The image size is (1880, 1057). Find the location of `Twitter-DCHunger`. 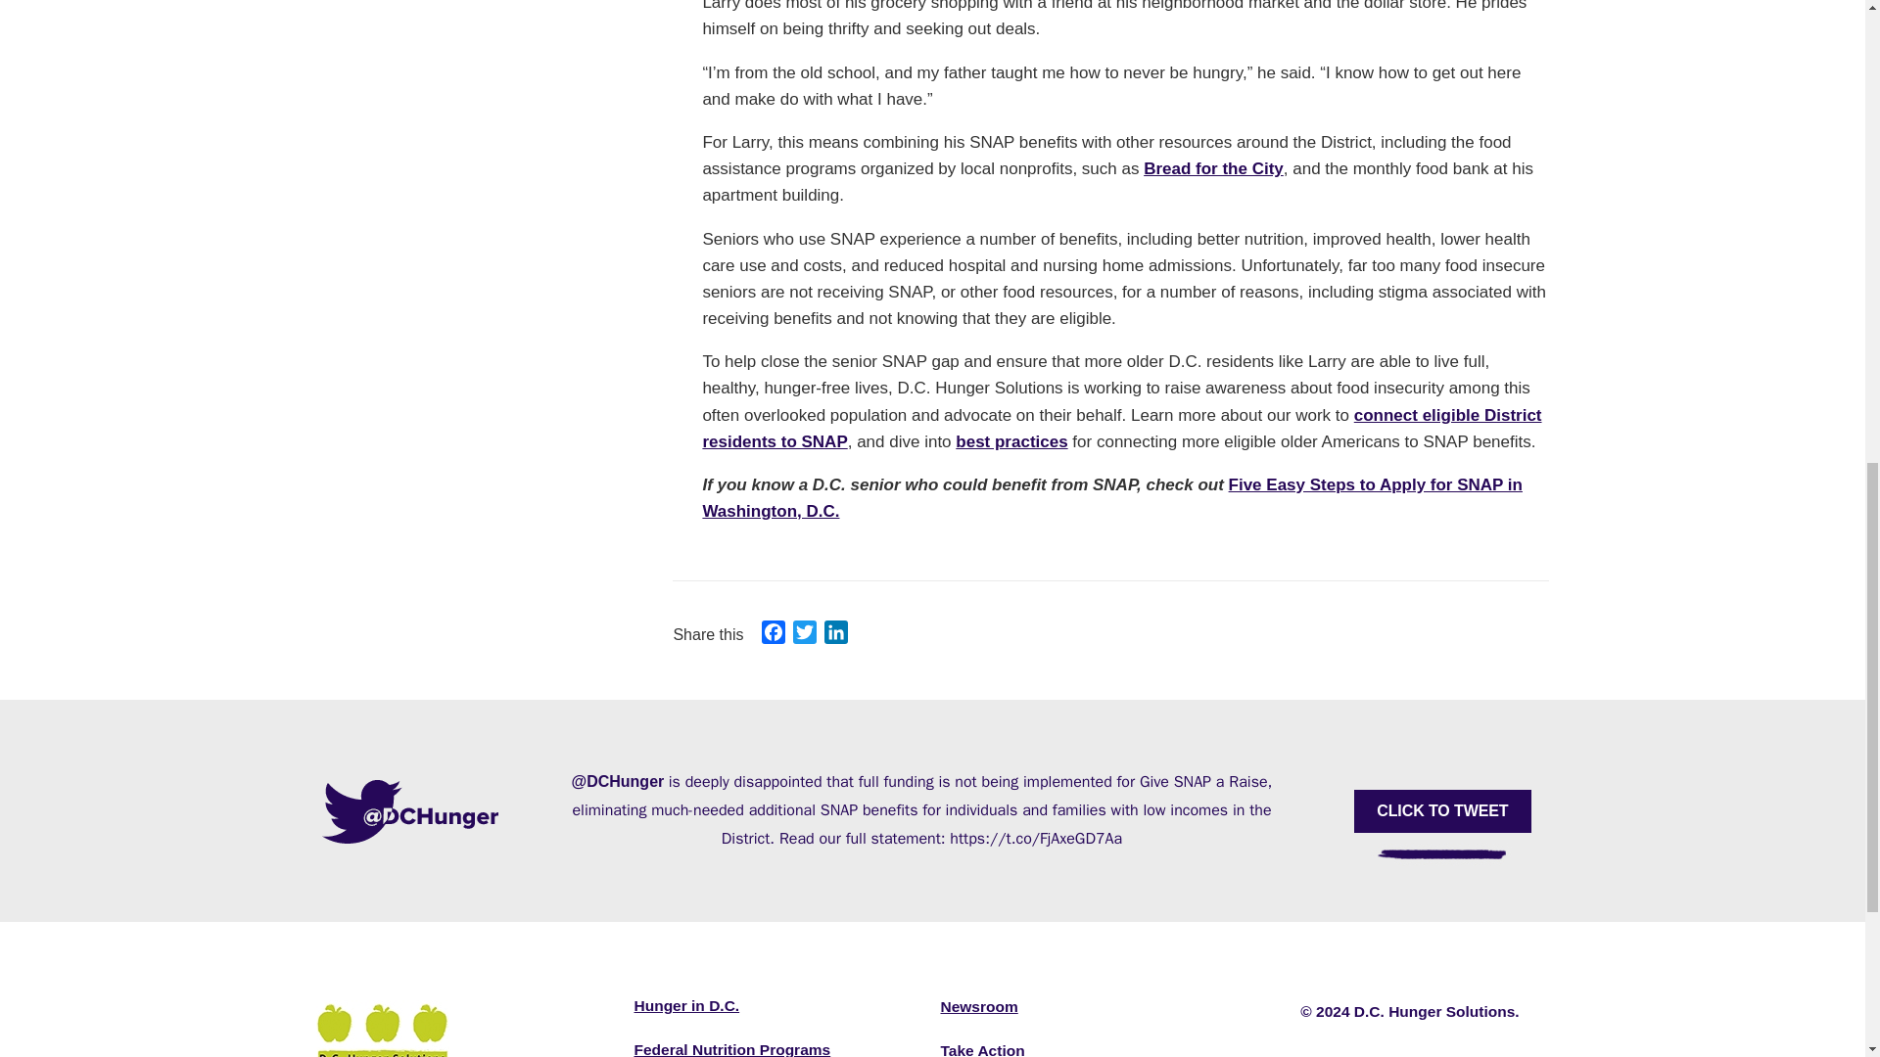

Twitter-DCHunger is located at coordinates (411, 810).